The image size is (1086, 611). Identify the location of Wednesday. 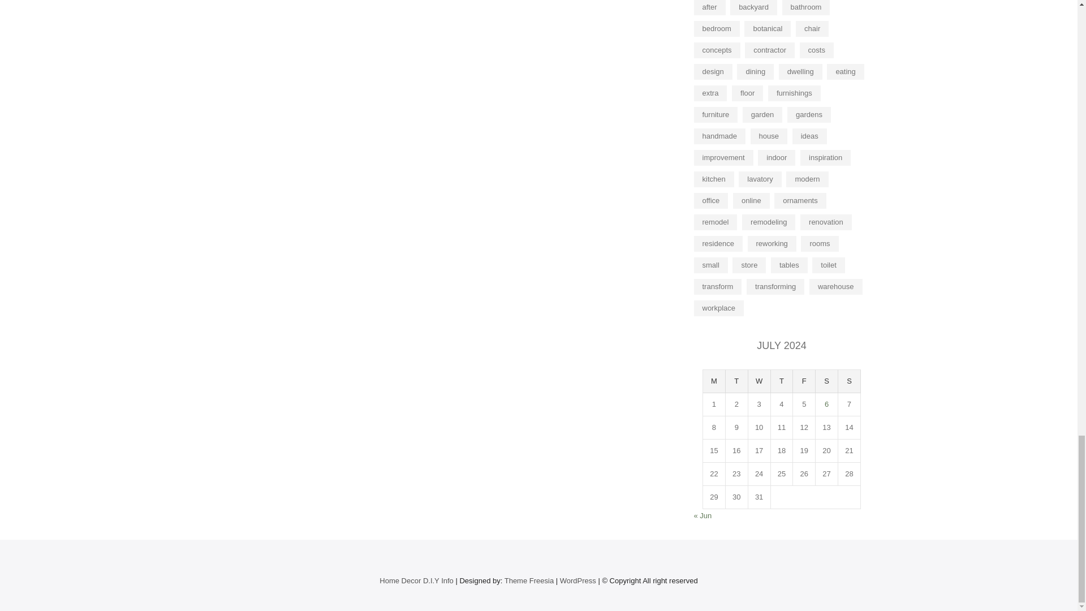
(759, 381).